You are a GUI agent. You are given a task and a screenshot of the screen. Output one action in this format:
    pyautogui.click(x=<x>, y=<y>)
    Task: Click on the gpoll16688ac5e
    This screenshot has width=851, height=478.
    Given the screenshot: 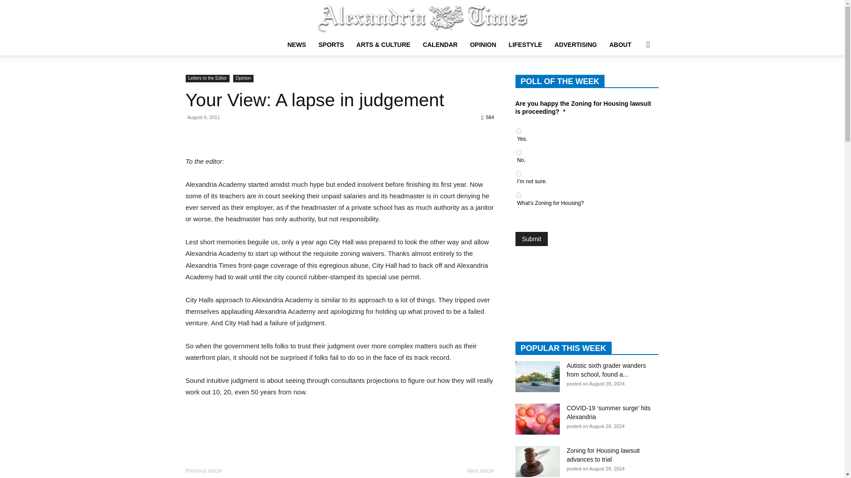 What is the action you would take?
    pyautogui.click(x=519, y=173)
    